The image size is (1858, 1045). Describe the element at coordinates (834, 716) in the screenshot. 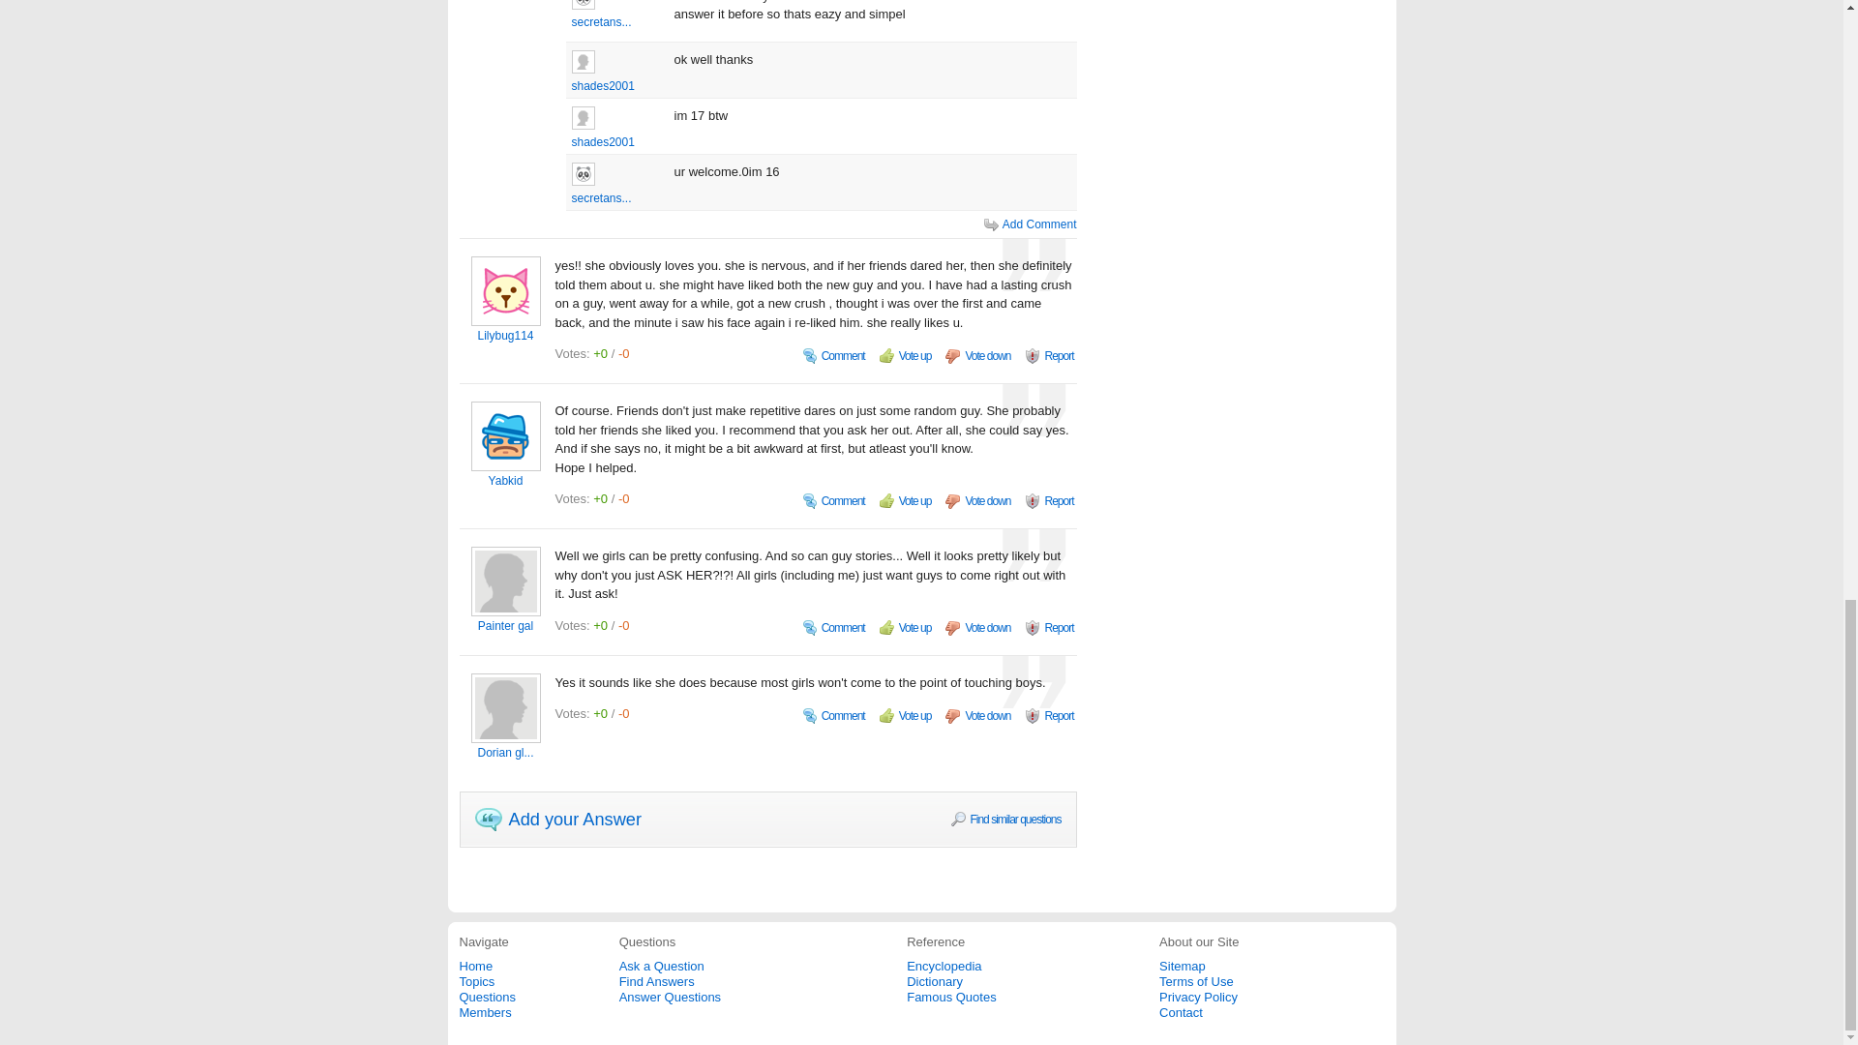

I see `Add a comment to this answer` at that location.